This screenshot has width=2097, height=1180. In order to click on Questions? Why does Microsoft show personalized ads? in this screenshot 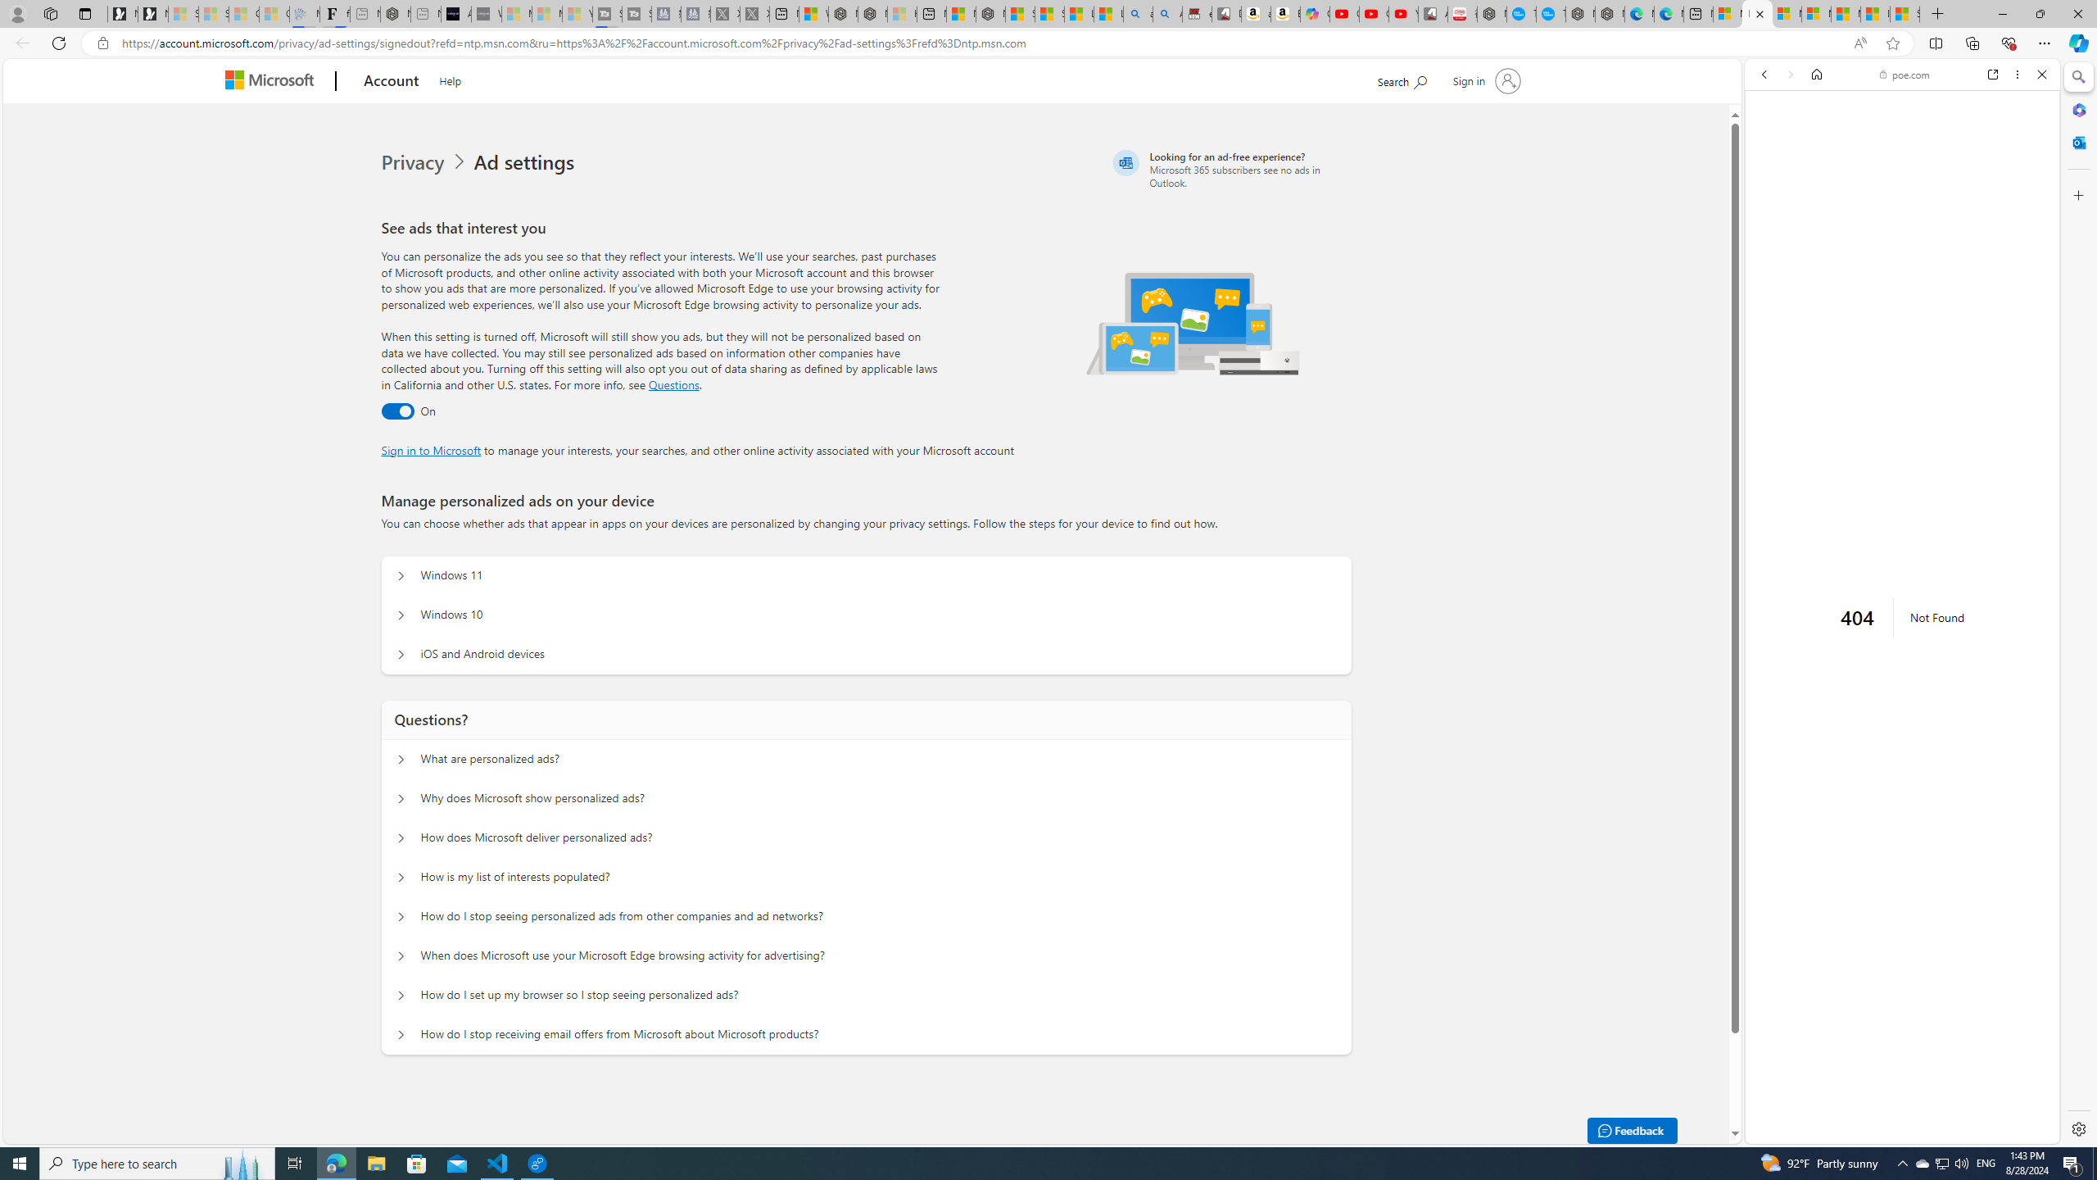, I will do `click(401, 798)`.